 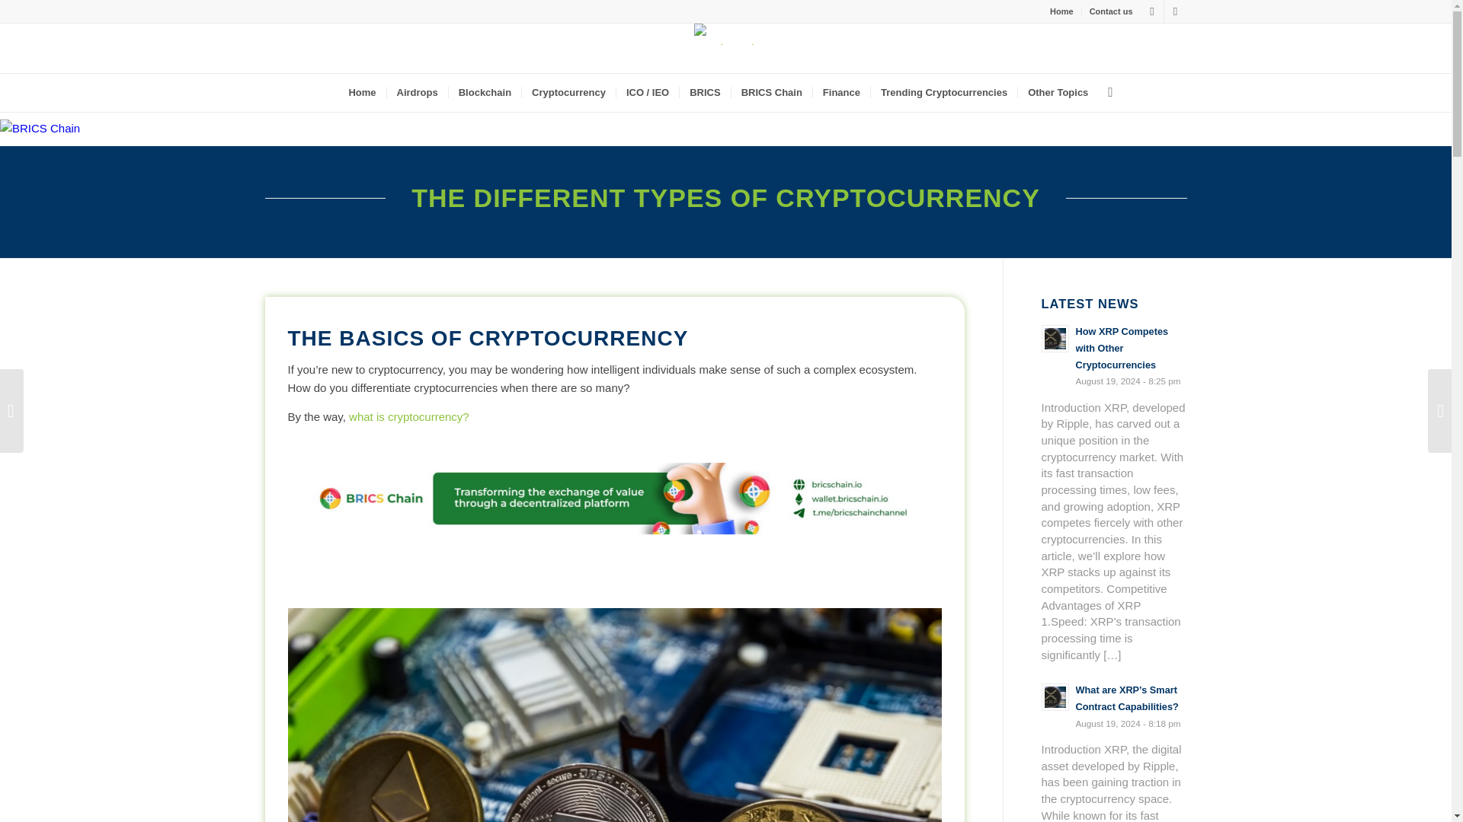 I want to click on BRICS, so click(x=704, y=93).